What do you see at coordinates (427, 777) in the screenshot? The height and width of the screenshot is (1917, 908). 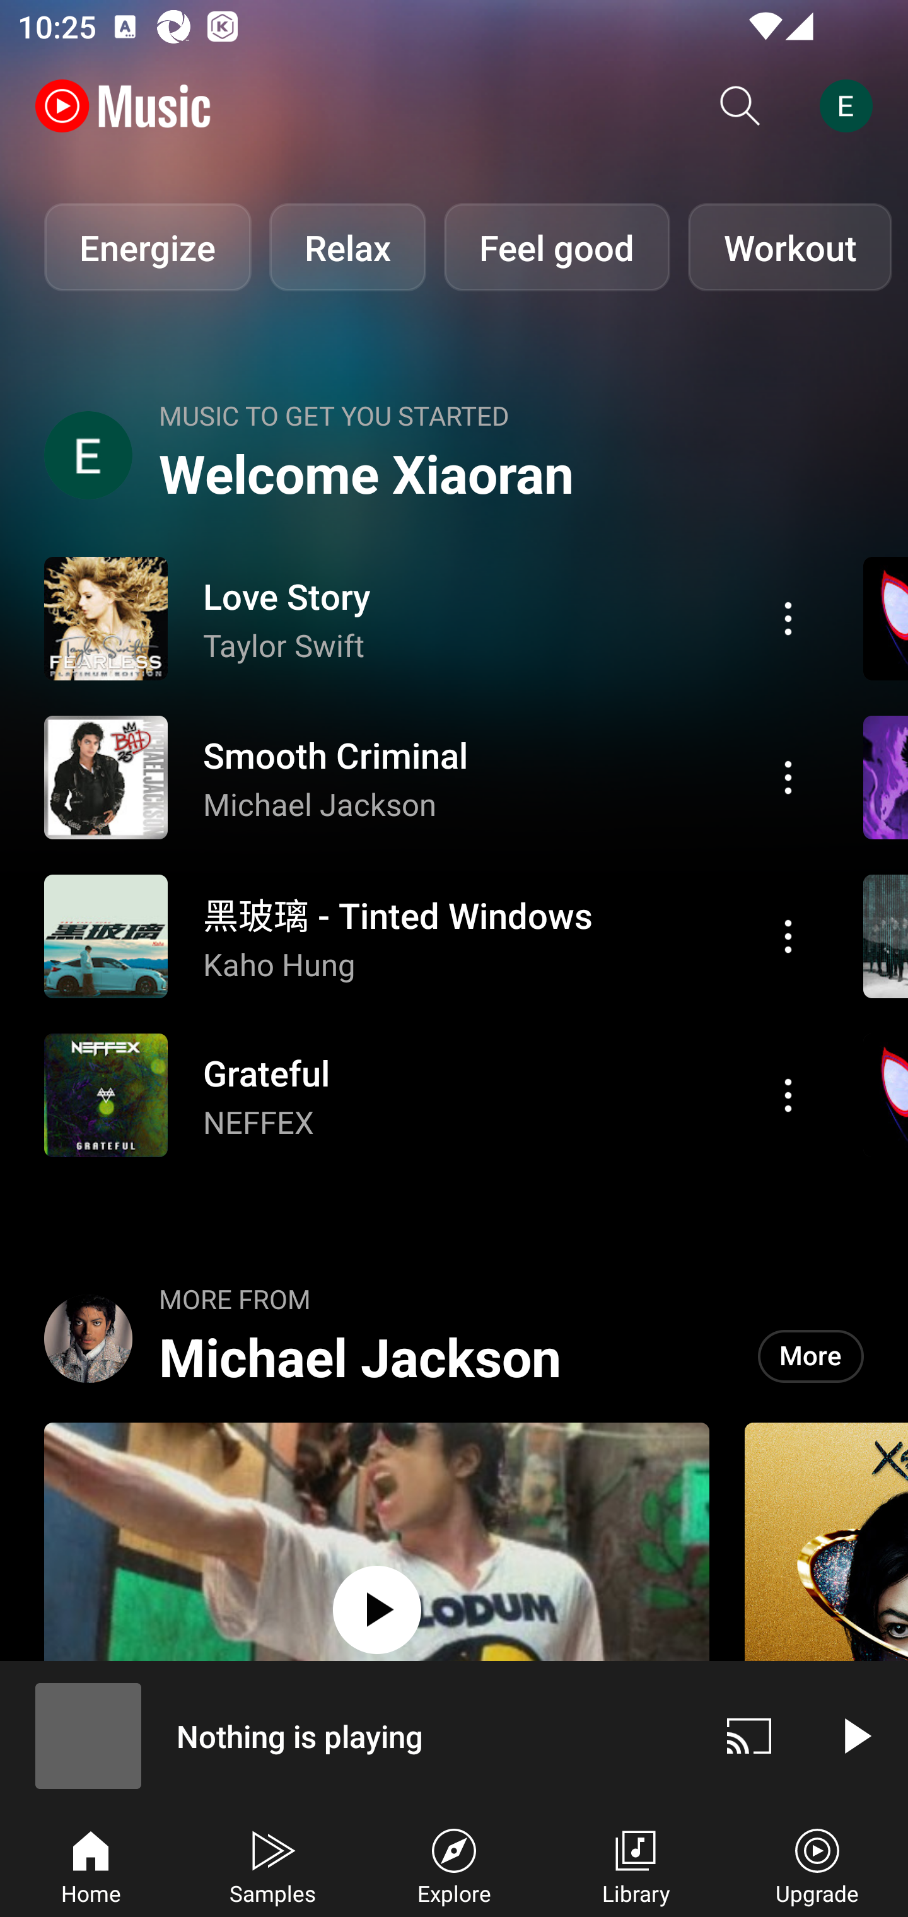 I see `Action menu` at bounding box center [427, 777].